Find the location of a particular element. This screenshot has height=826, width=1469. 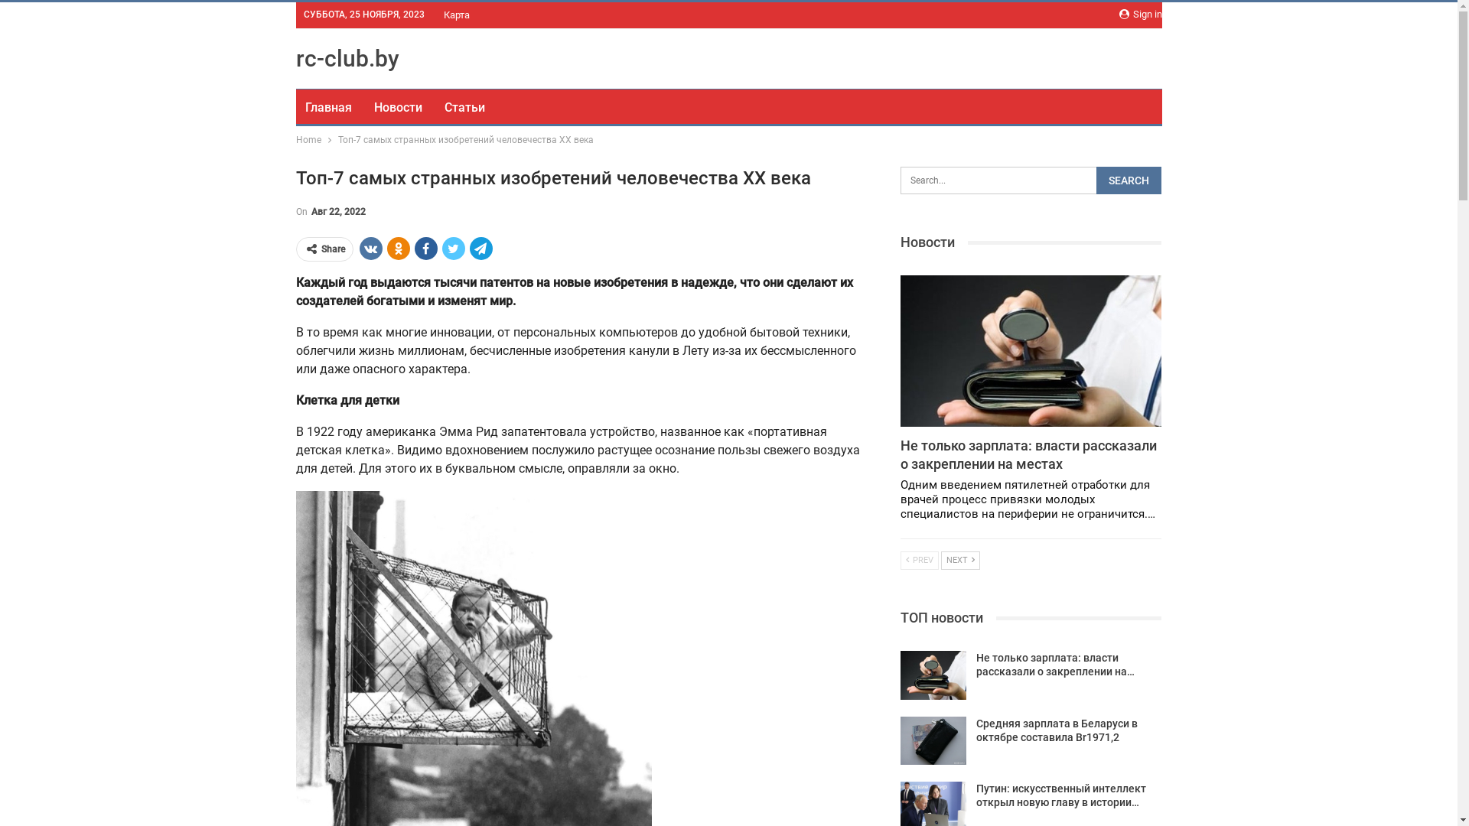

rc-club.by is located at coordinates (347, 58).